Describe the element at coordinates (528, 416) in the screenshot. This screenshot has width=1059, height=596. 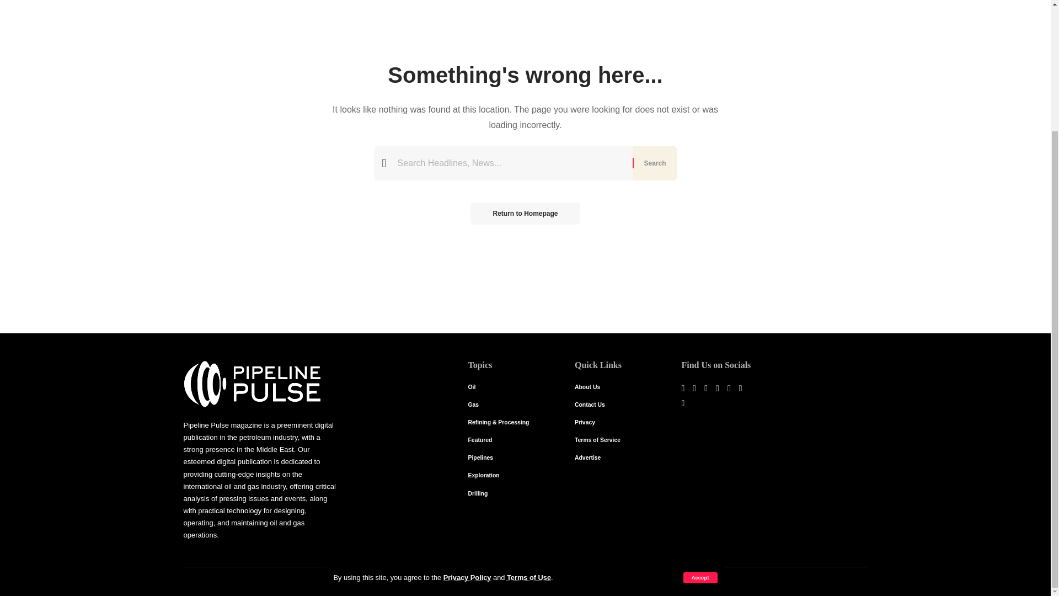
I see `Terms of Use` at that location.